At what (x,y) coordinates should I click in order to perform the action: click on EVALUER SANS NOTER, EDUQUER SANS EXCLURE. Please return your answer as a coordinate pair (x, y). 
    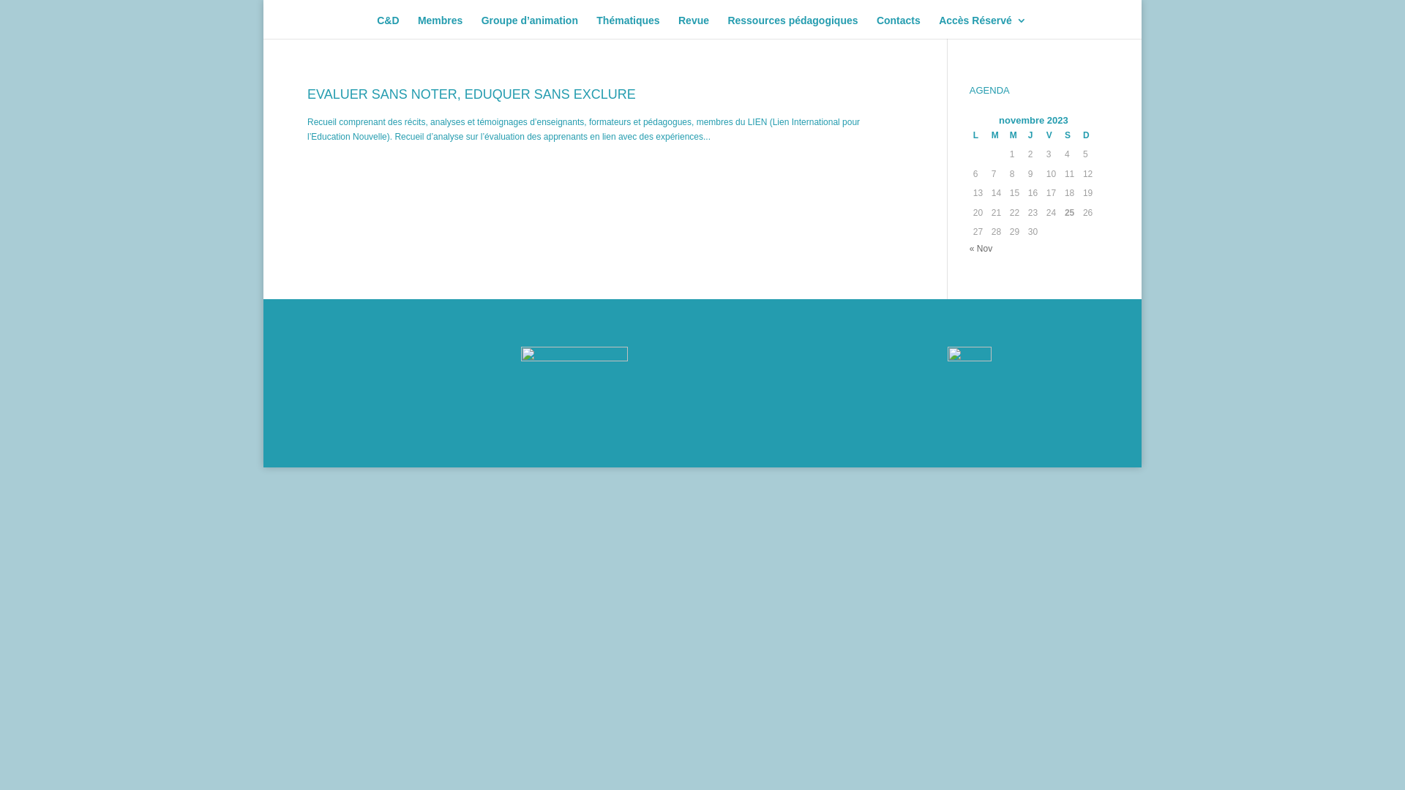
    Looking at the image, I should click on (471, 94).